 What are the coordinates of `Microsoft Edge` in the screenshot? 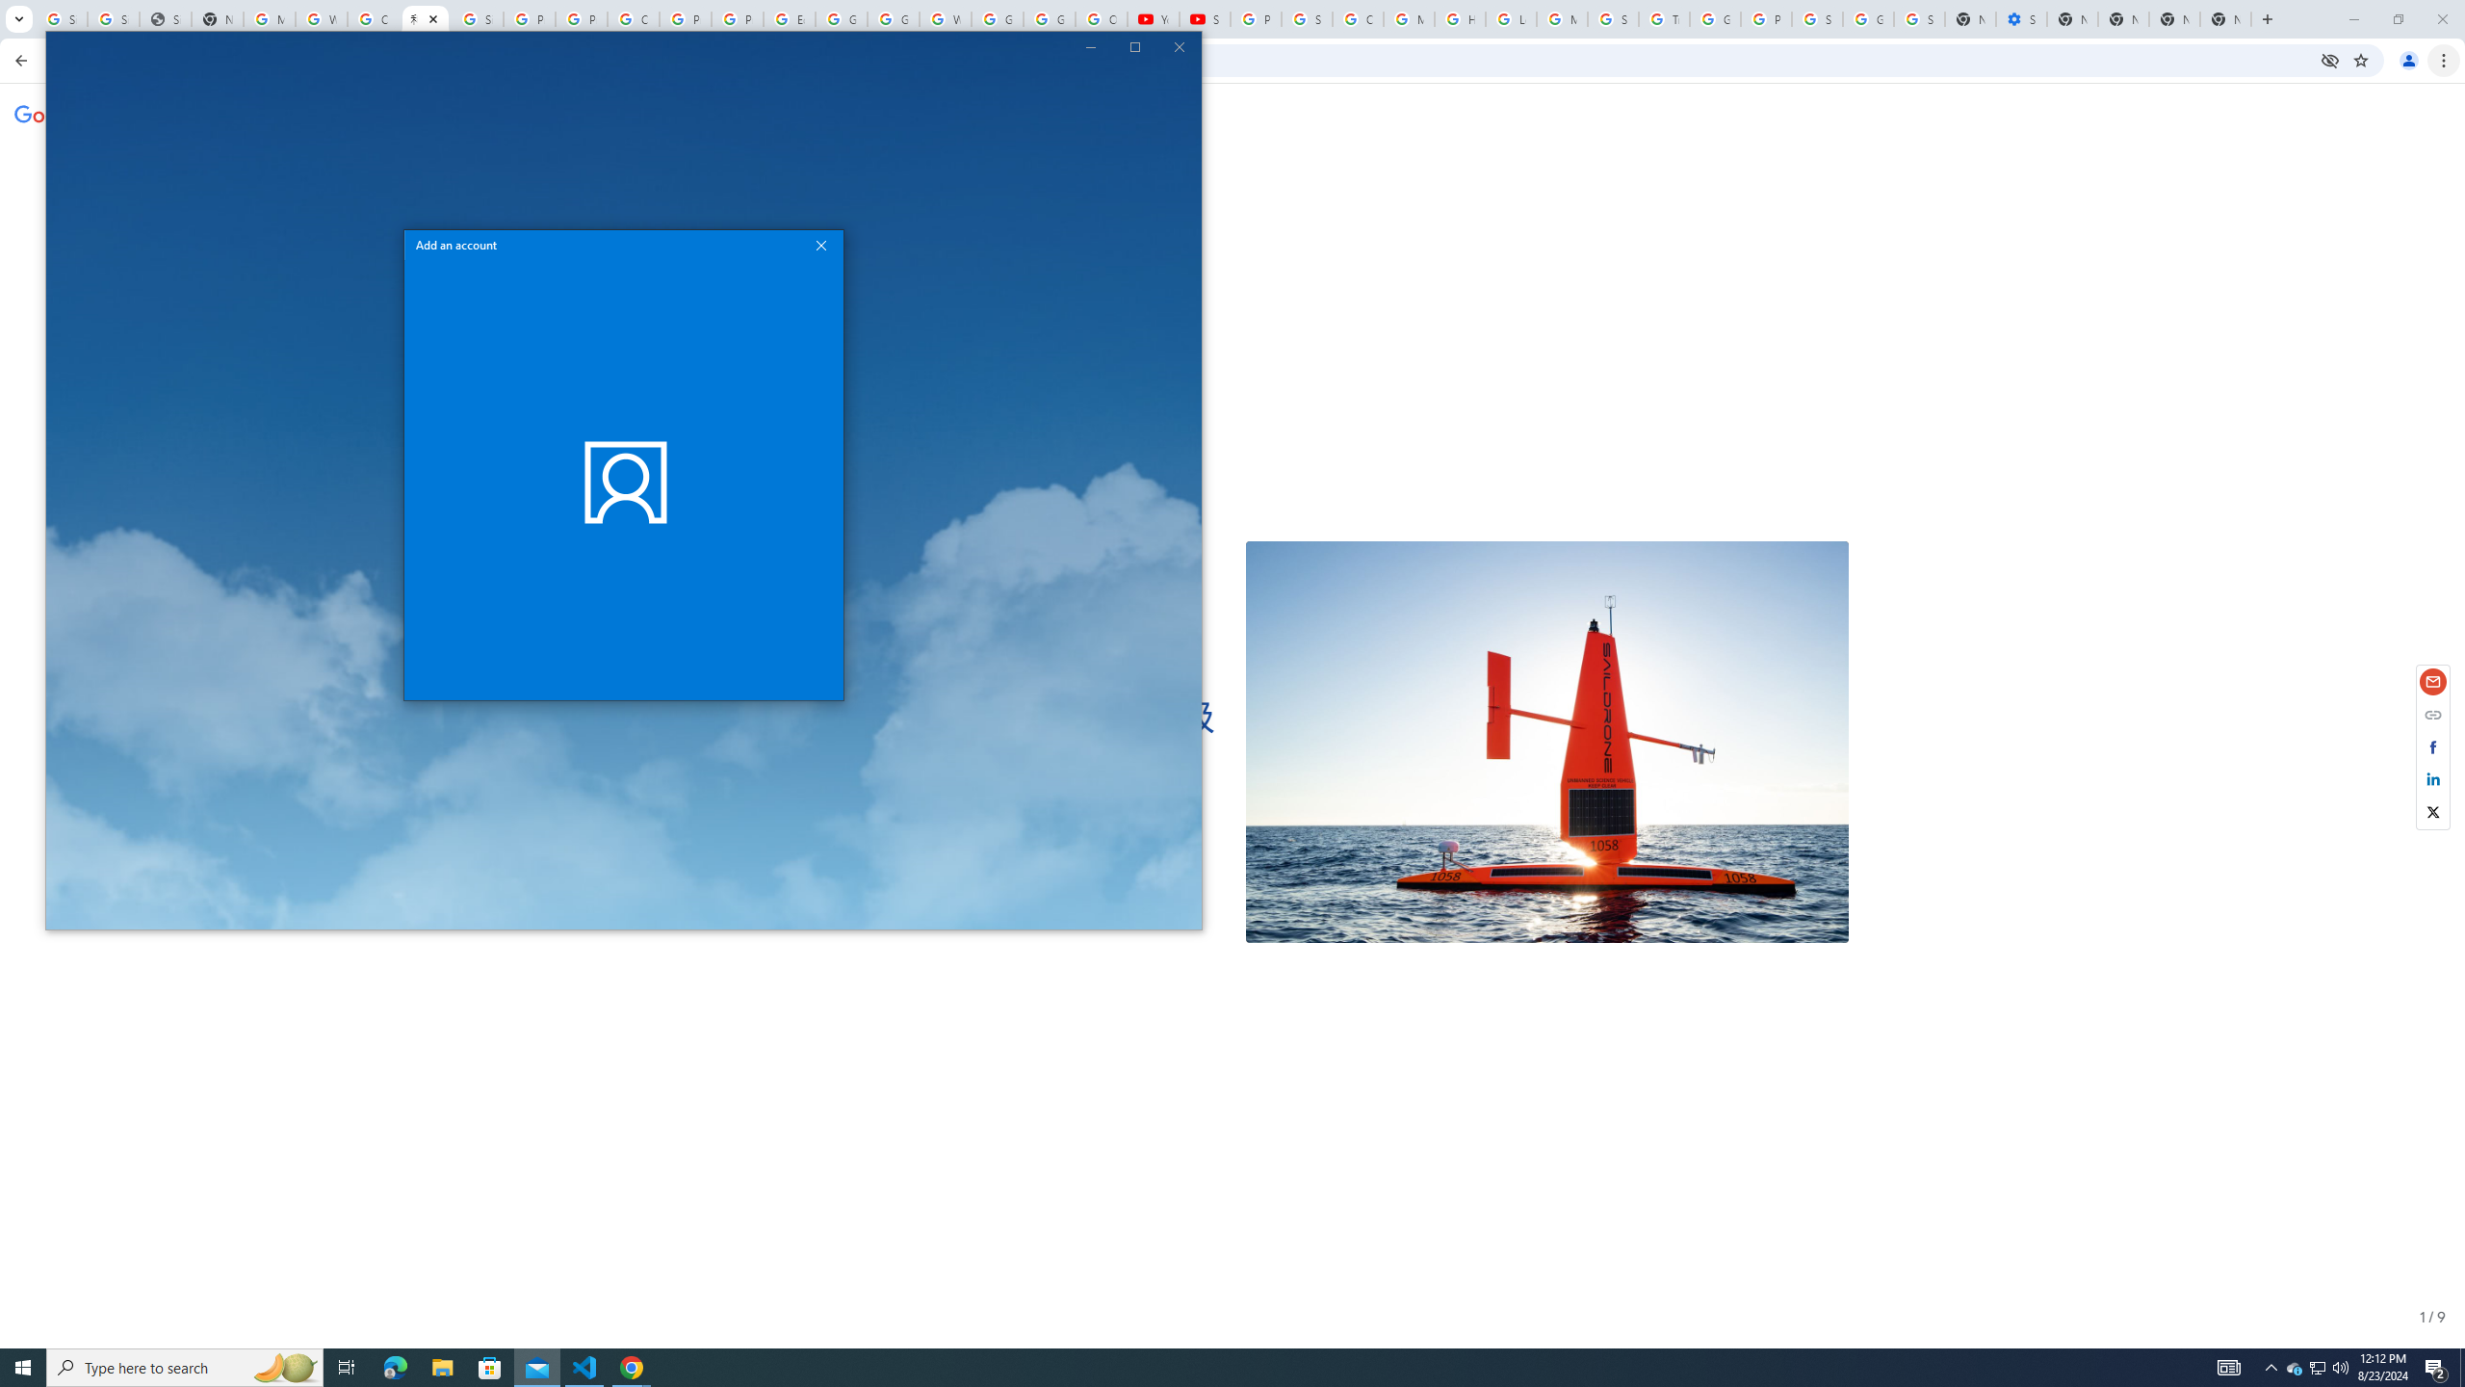 It's located at (395, 1368).